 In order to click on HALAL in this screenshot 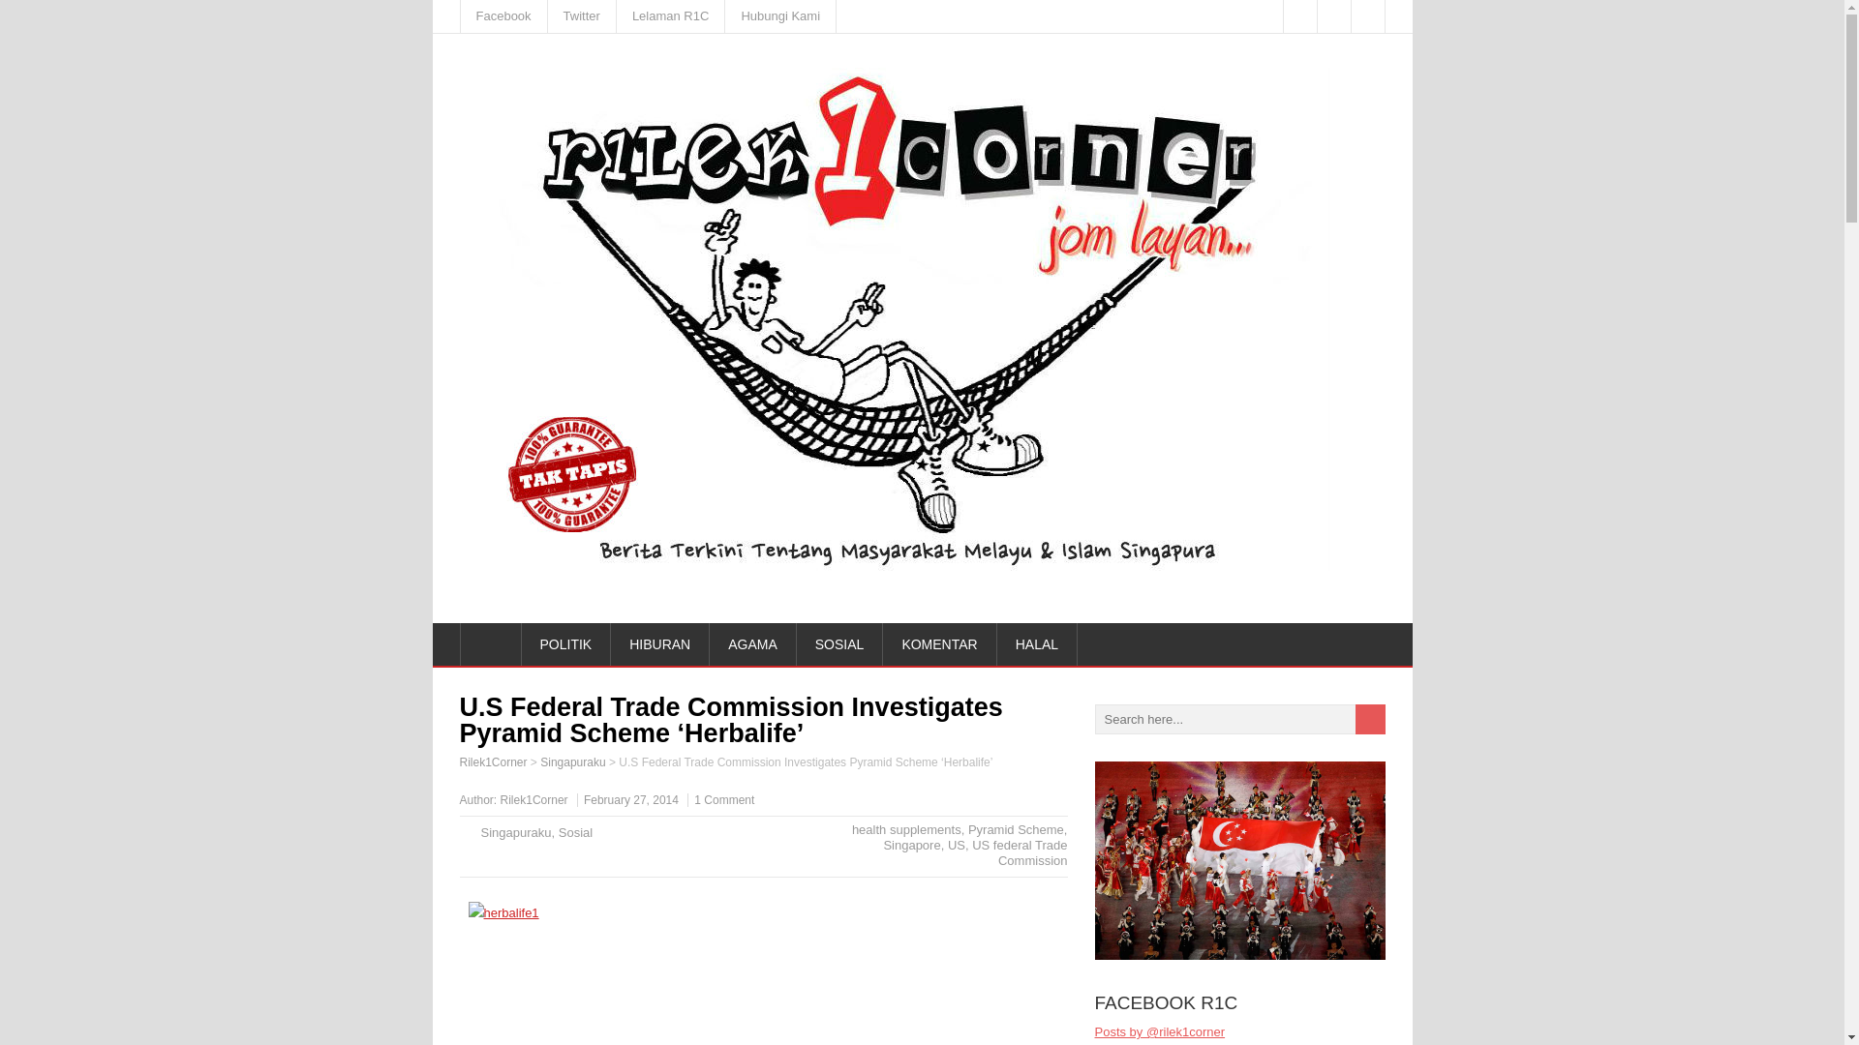, I will do `click(1037, 643)`.